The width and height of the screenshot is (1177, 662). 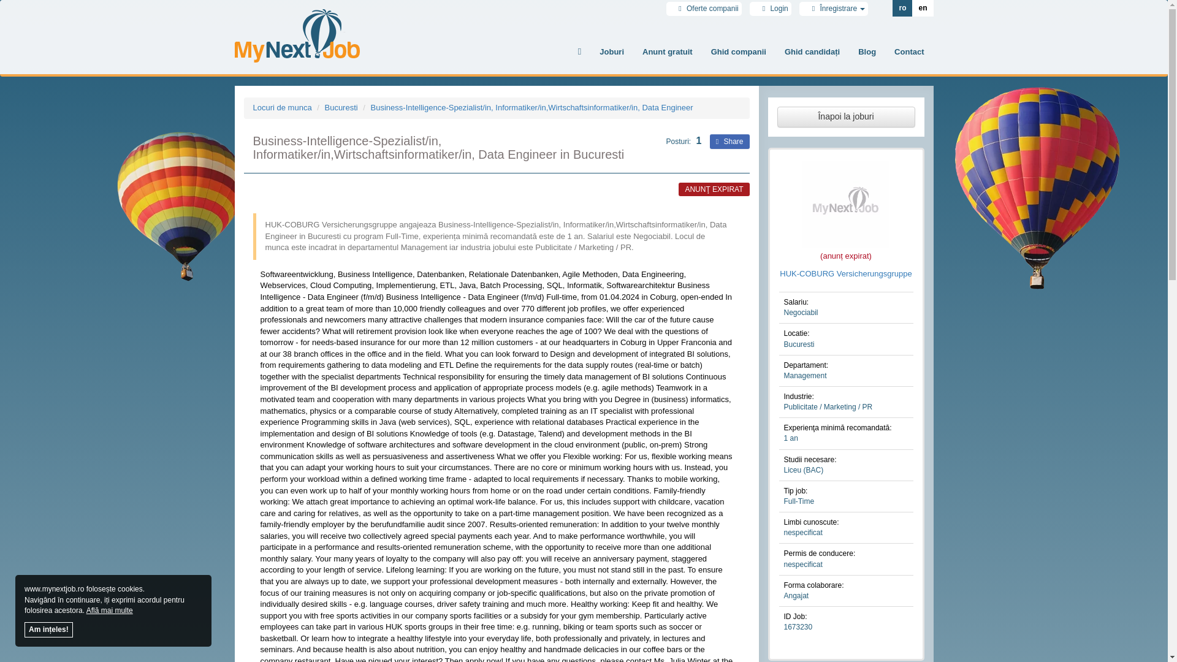 I want to click on Locuri de munca, so click(x=282, y=107).